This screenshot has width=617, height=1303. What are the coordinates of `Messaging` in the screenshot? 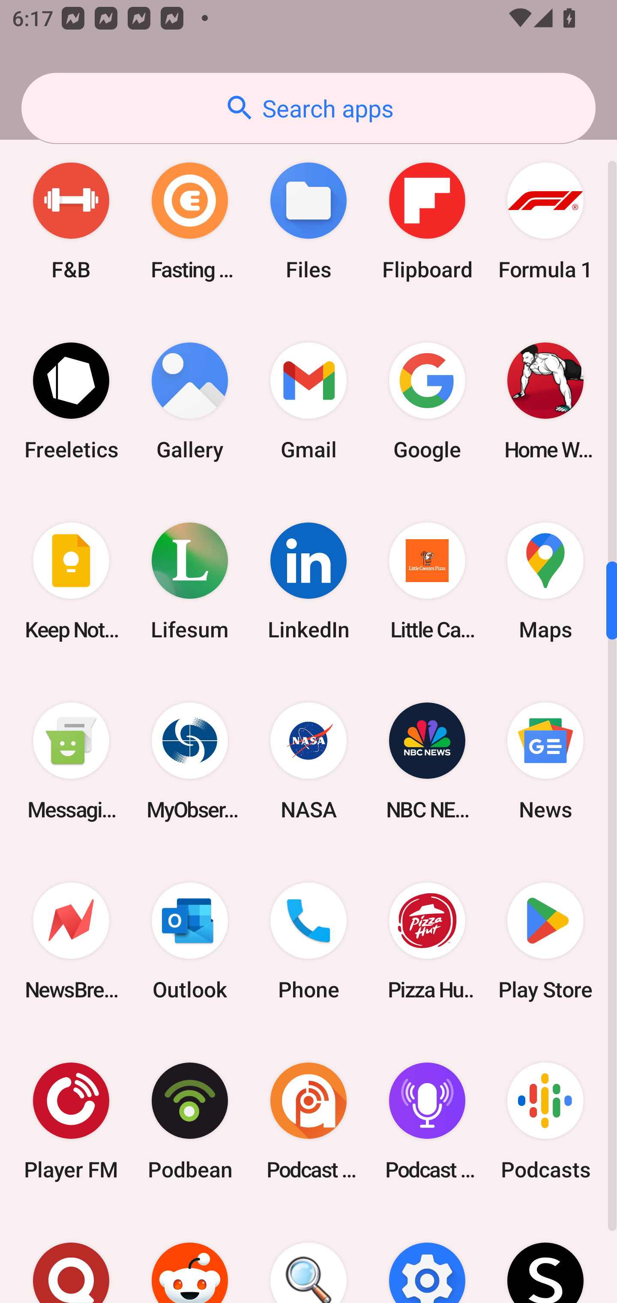 It's located at (71, 761).